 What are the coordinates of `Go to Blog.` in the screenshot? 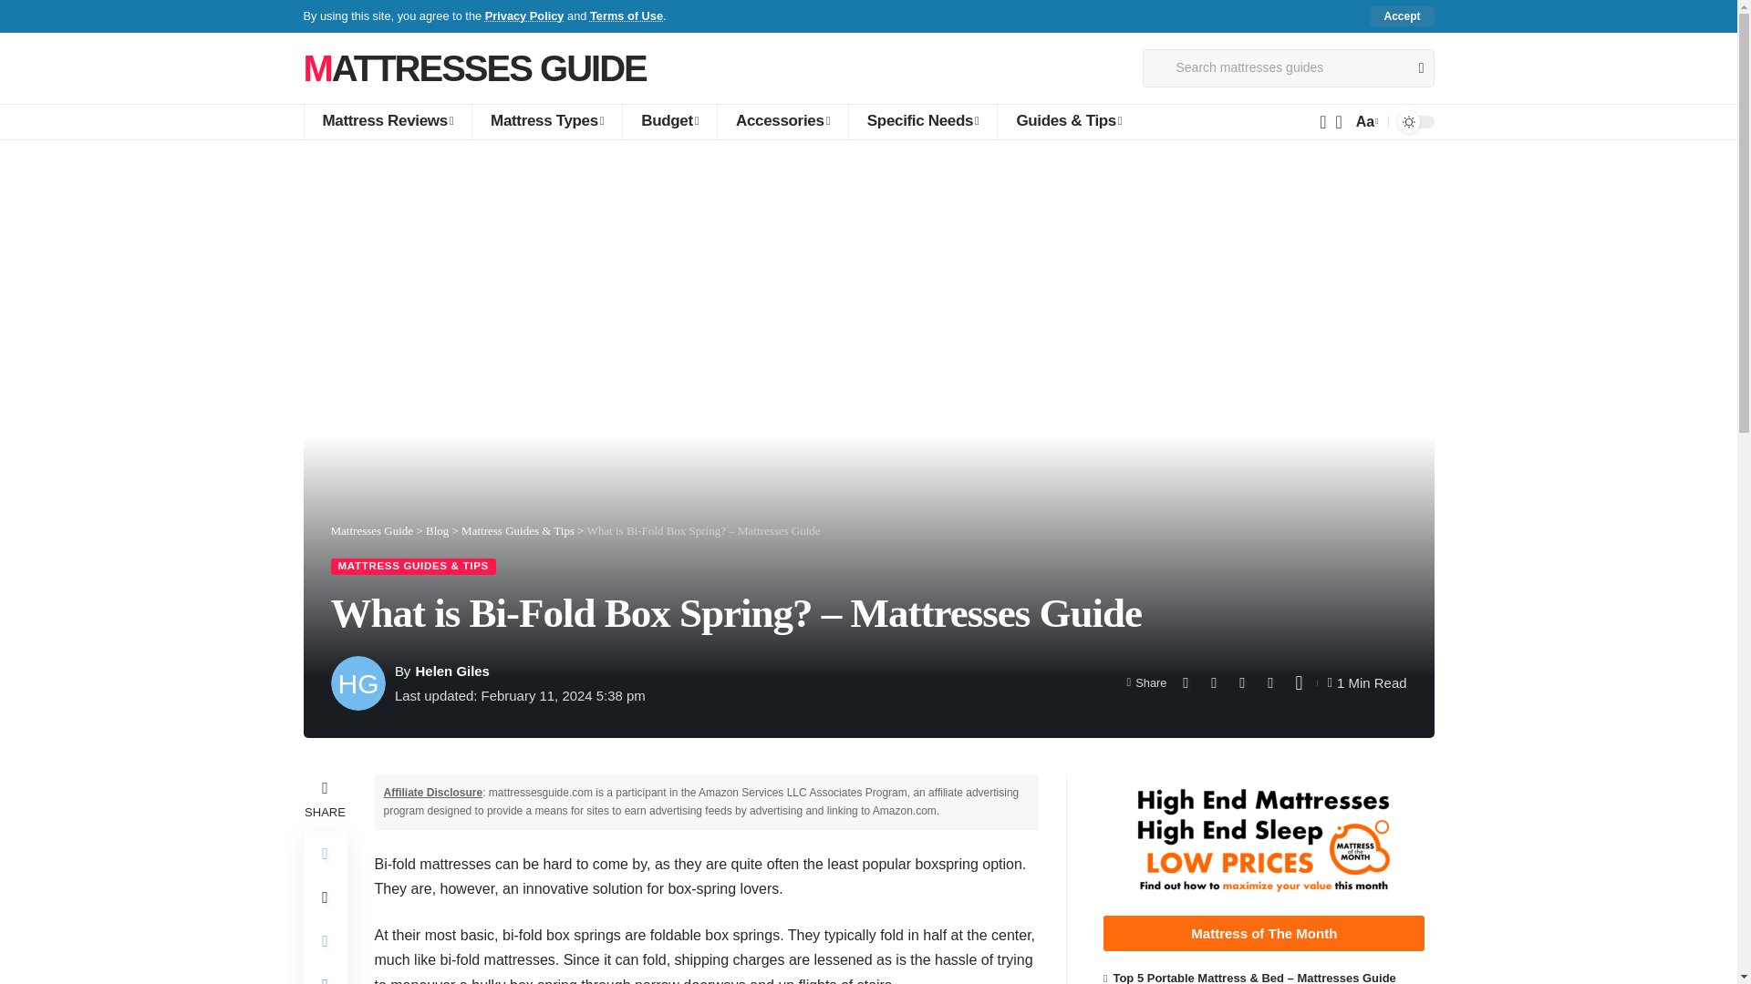 It's located at (436, 530).